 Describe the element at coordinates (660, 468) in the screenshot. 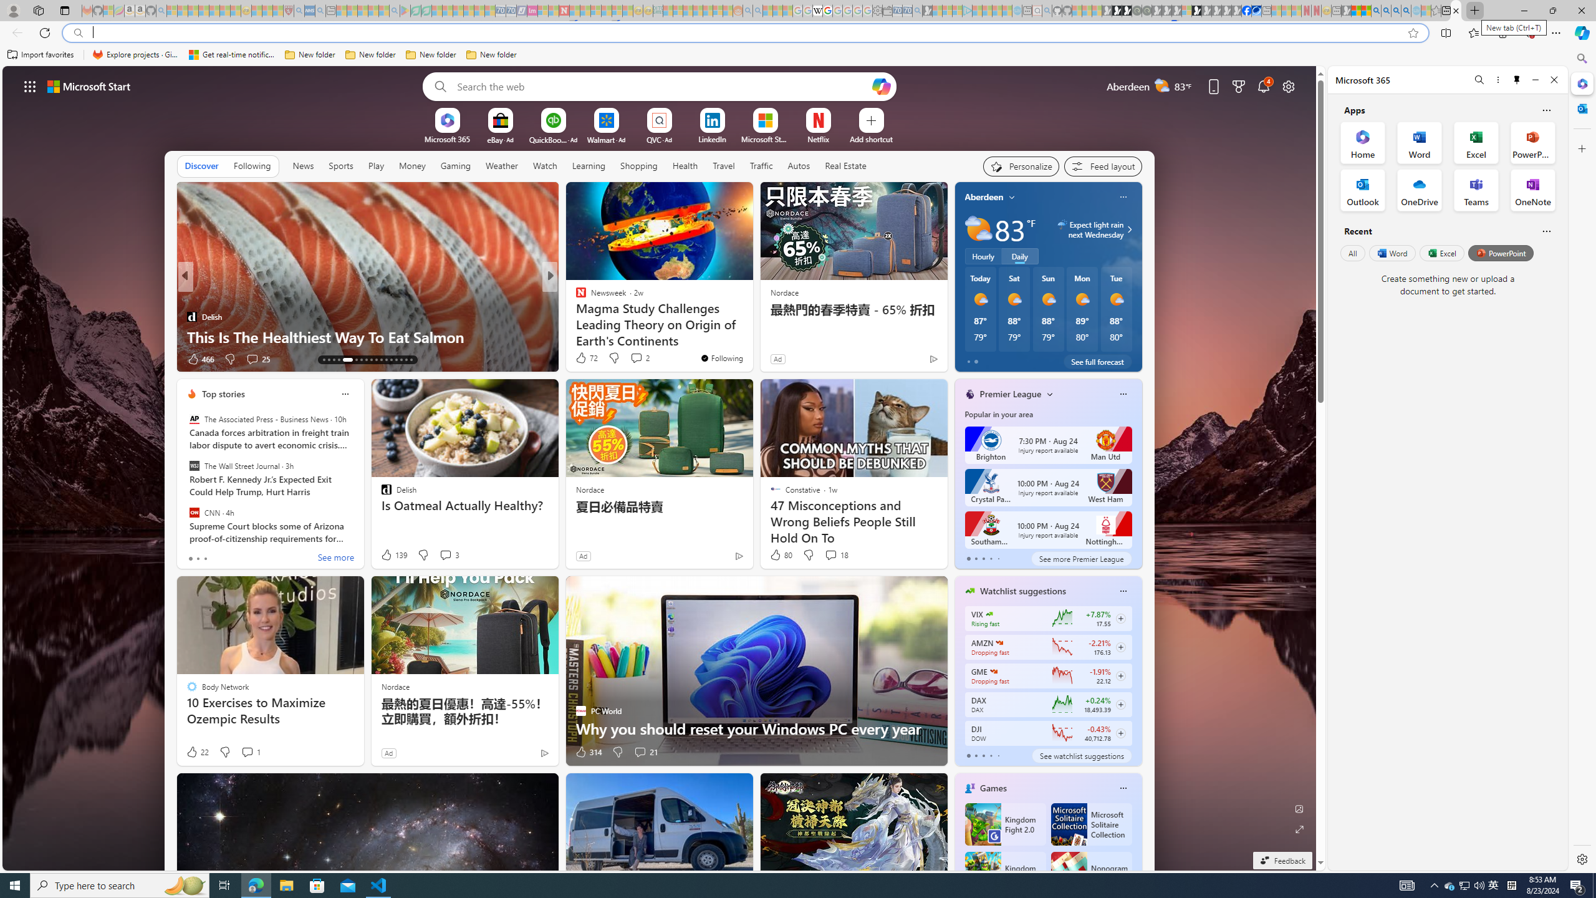

I see `AutomationID: backgroundImagePicture` at that location.